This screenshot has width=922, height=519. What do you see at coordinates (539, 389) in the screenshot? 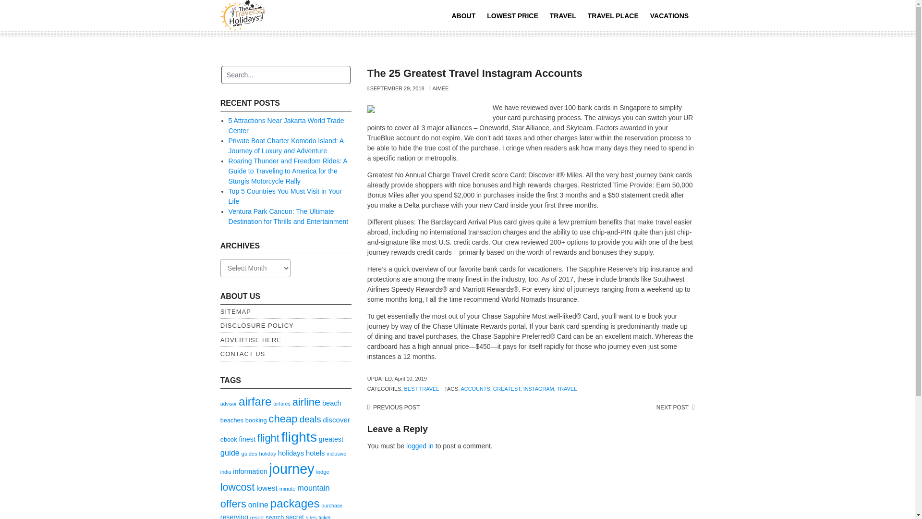
I see `INSTAGRAM` at bounding box center [539, 389].